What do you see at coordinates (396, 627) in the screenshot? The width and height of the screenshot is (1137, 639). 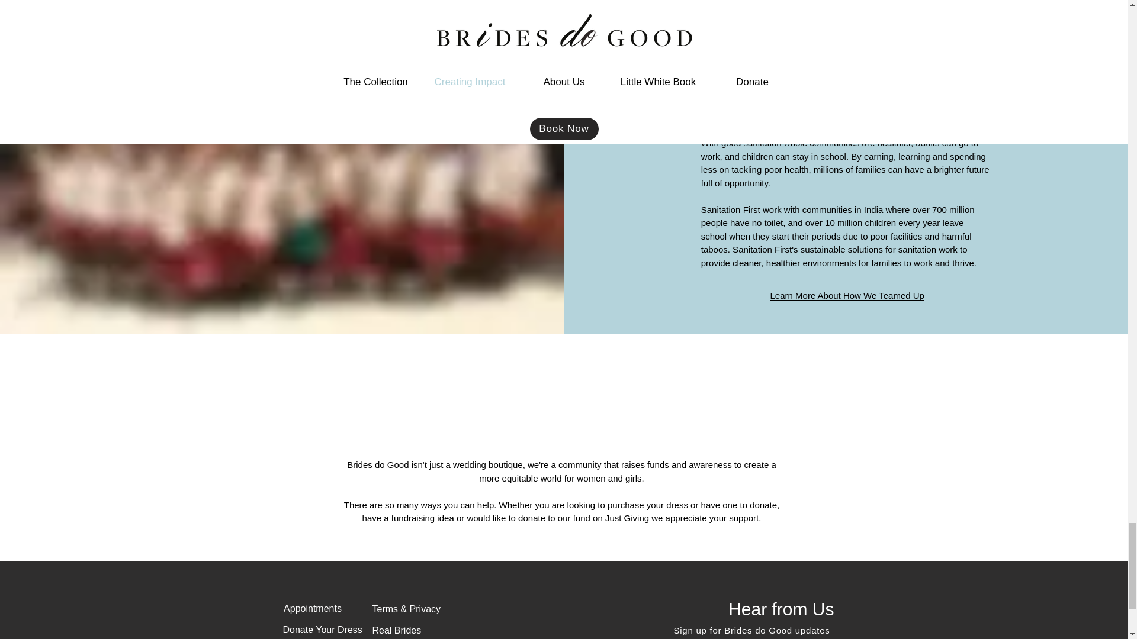 I see `Real Brides` at bounding box center [396, 627].